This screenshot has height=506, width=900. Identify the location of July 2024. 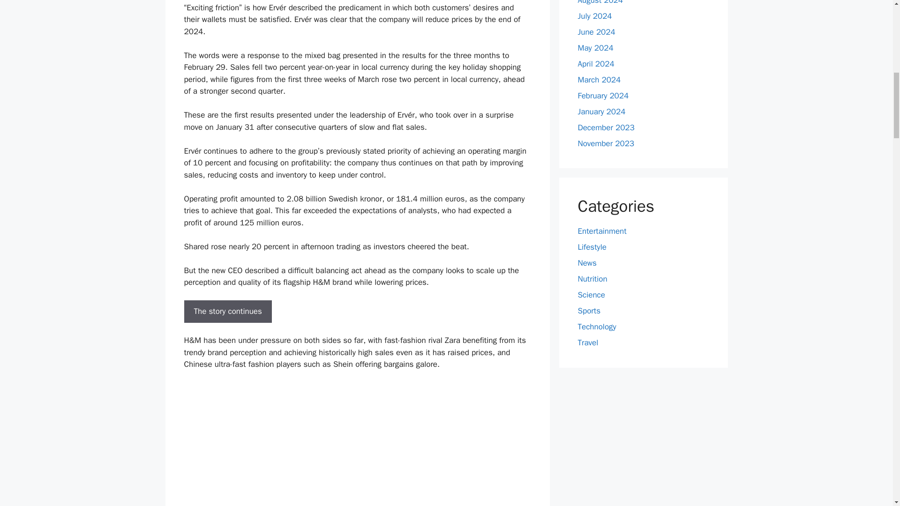
(594, 16).